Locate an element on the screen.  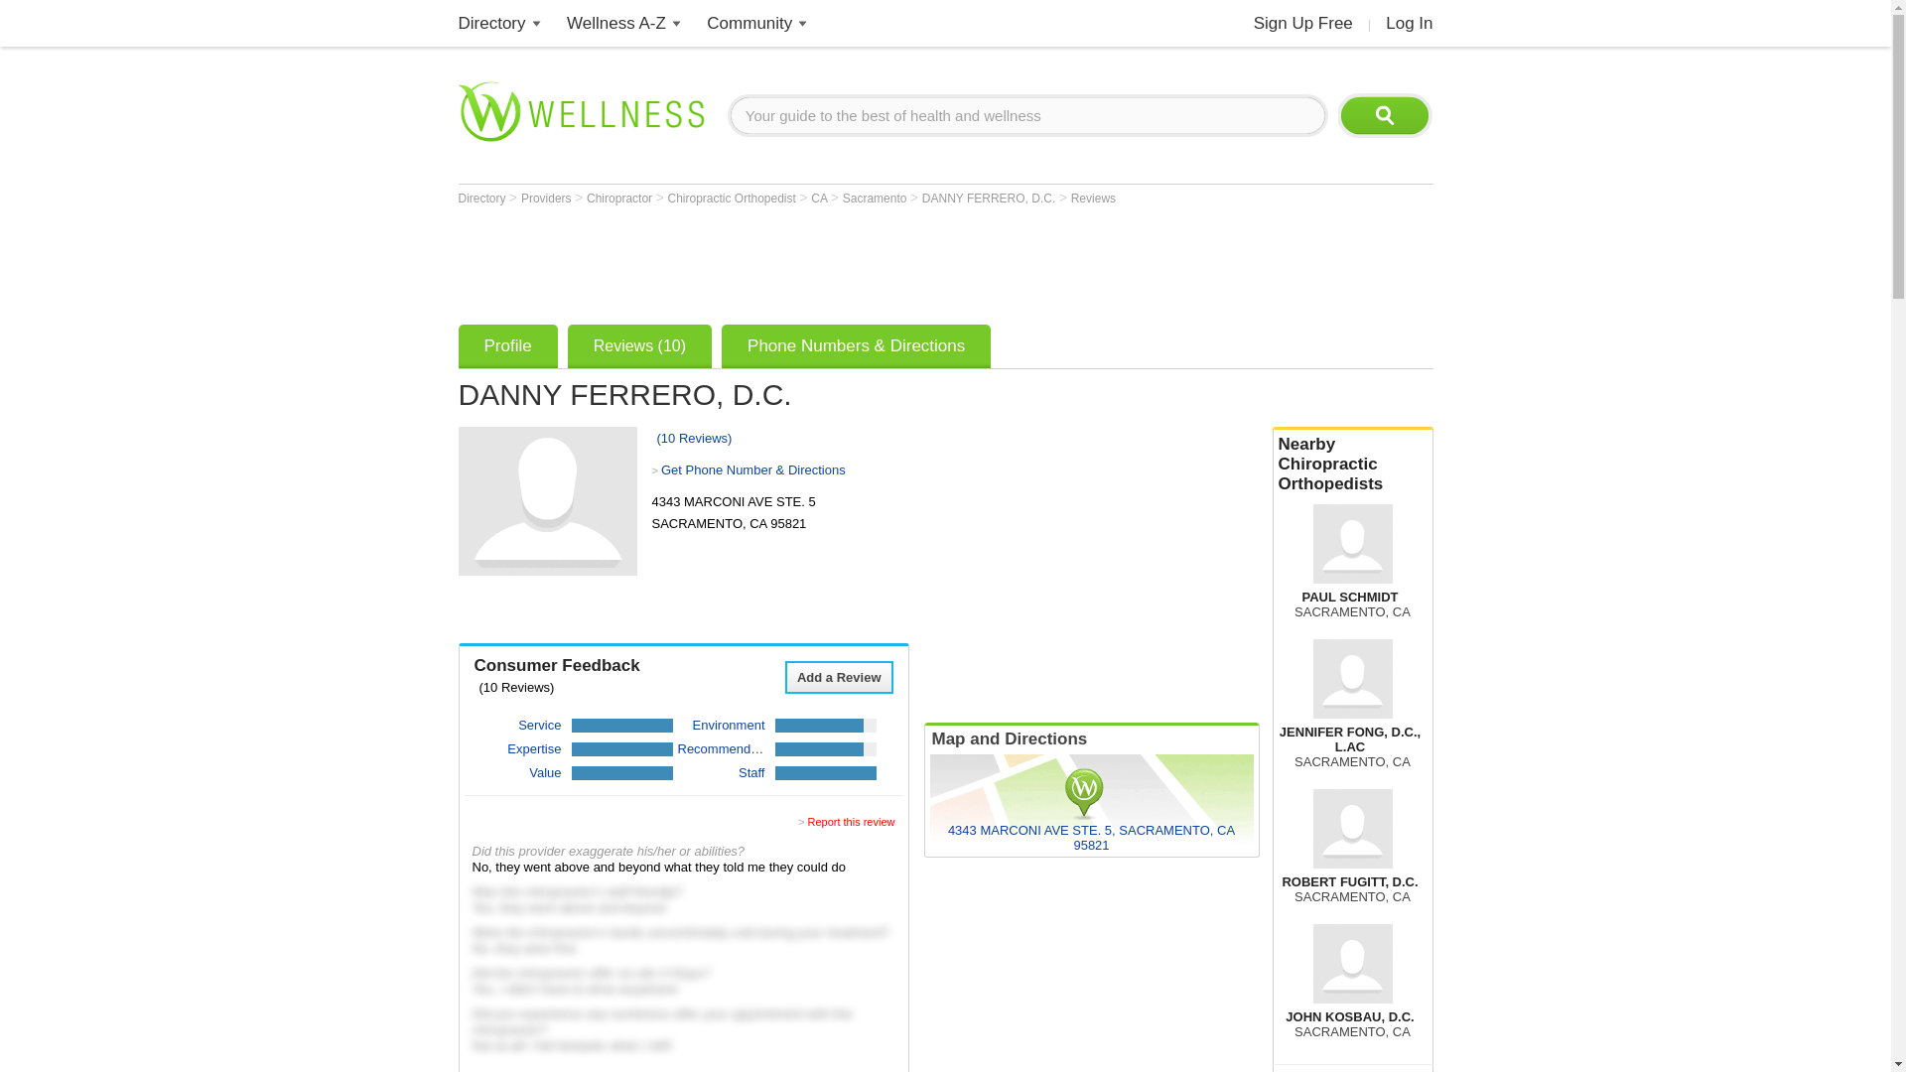
Directory is located at coordinates (492, 24).